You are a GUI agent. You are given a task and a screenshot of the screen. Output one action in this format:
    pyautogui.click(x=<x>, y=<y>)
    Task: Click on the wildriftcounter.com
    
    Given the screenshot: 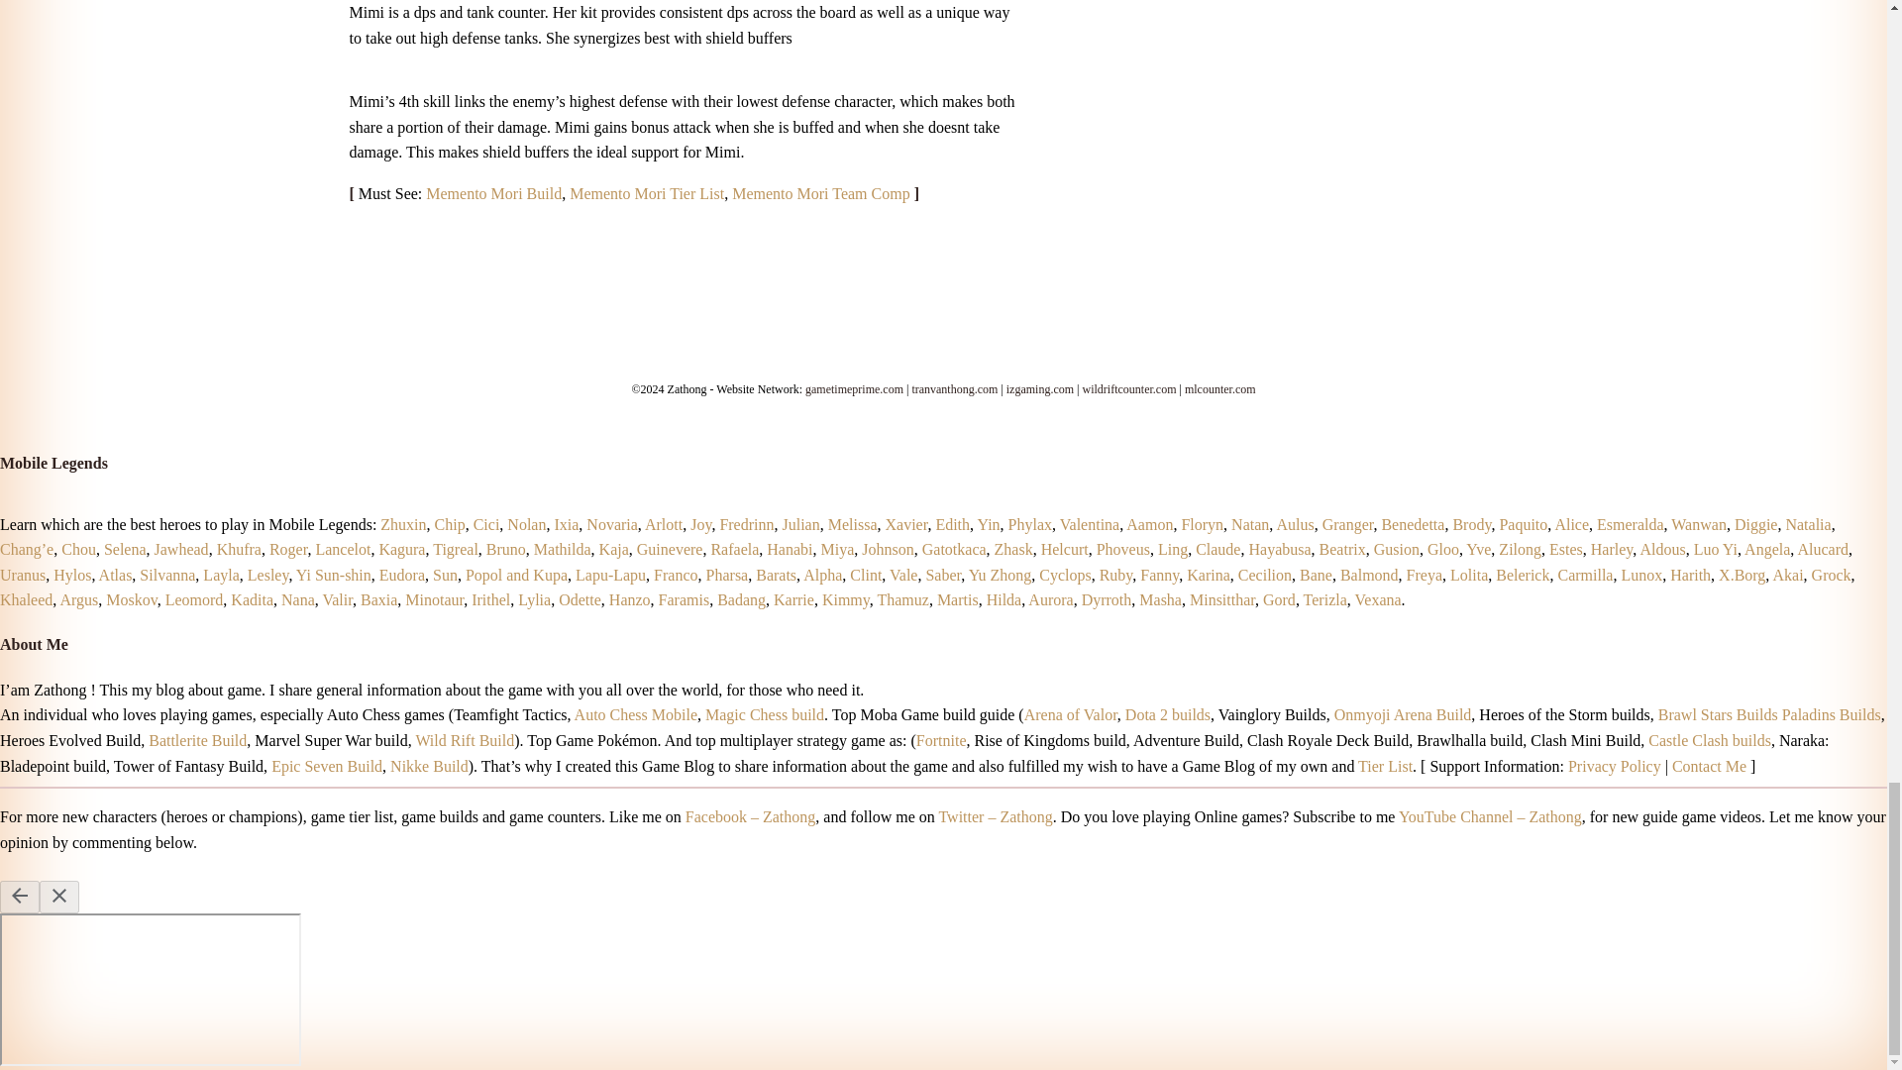 What is the action you would take?
    pyautogui.click(x=1129, y=388)
    